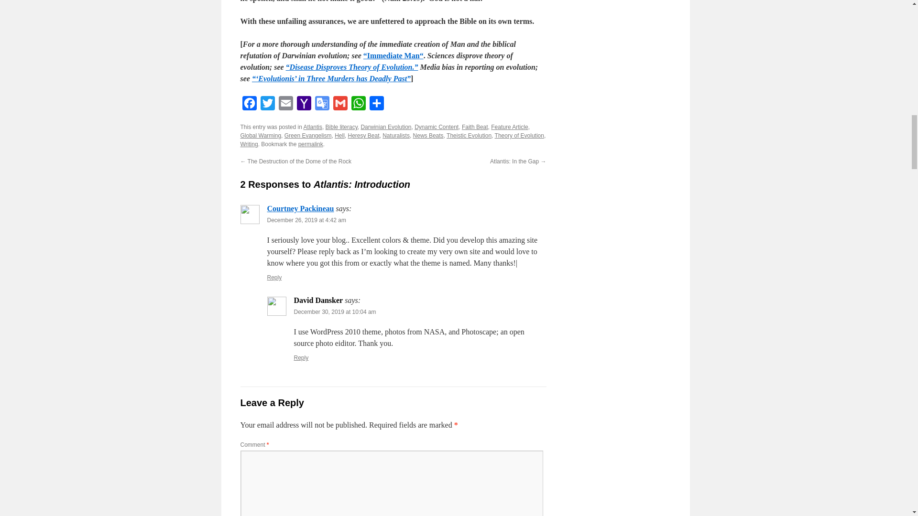 This screenshot has height=516, width=918. Describe the element at coordinates (249, 105) in the screenshot. I see `Facebook` at that location.